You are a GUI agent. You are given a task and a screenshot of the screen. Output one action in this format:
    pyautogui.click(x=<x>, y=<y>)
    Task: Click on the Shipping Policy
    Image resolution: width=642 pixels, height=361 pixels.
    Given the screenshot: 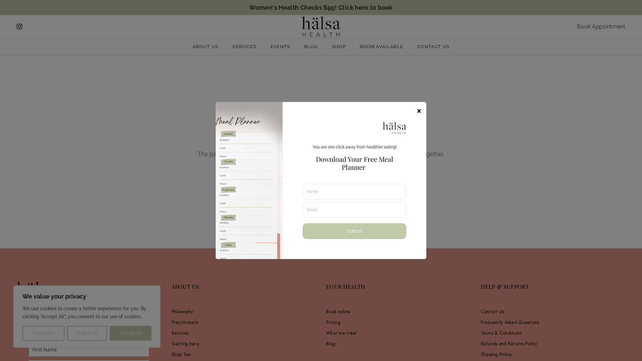 What is the action you would take?
    pyautogui.click(x=553, y=354)
    